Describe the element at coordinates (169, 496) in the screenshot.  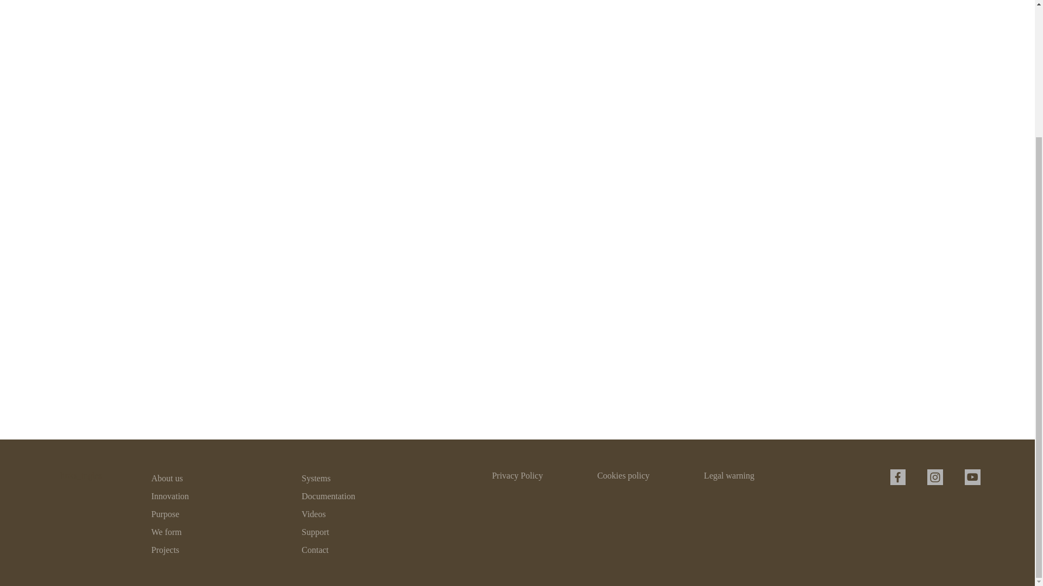
I see `Innovation` at that location.